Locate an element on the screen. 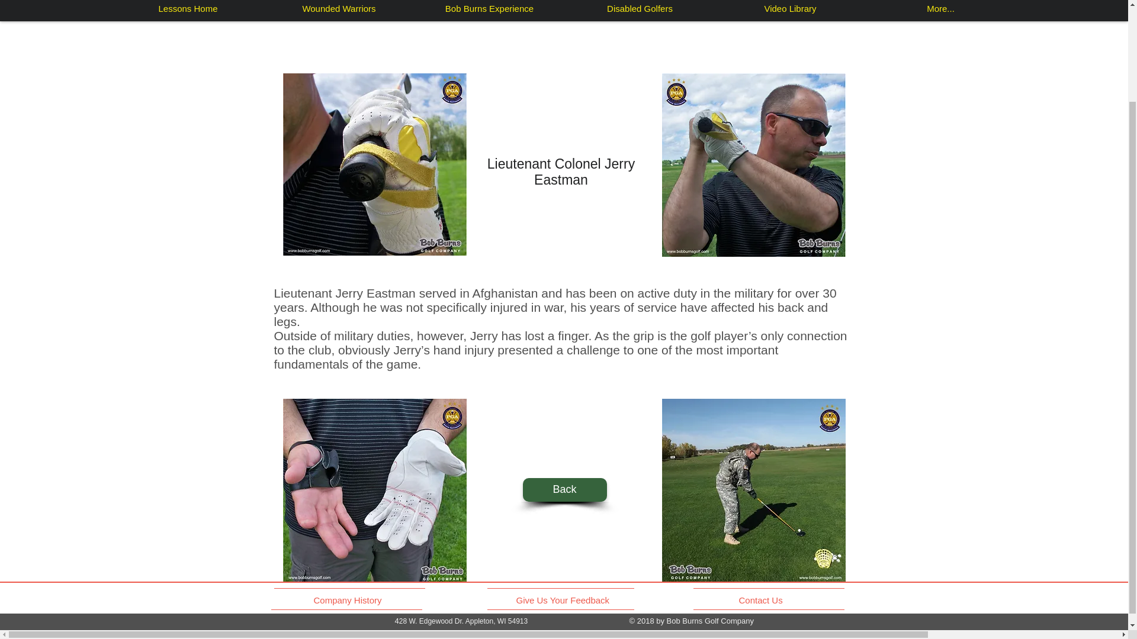 Image resolution: width=1137 pixels, height=639 pixels. Contact Us is located at coordinates (762, 600).